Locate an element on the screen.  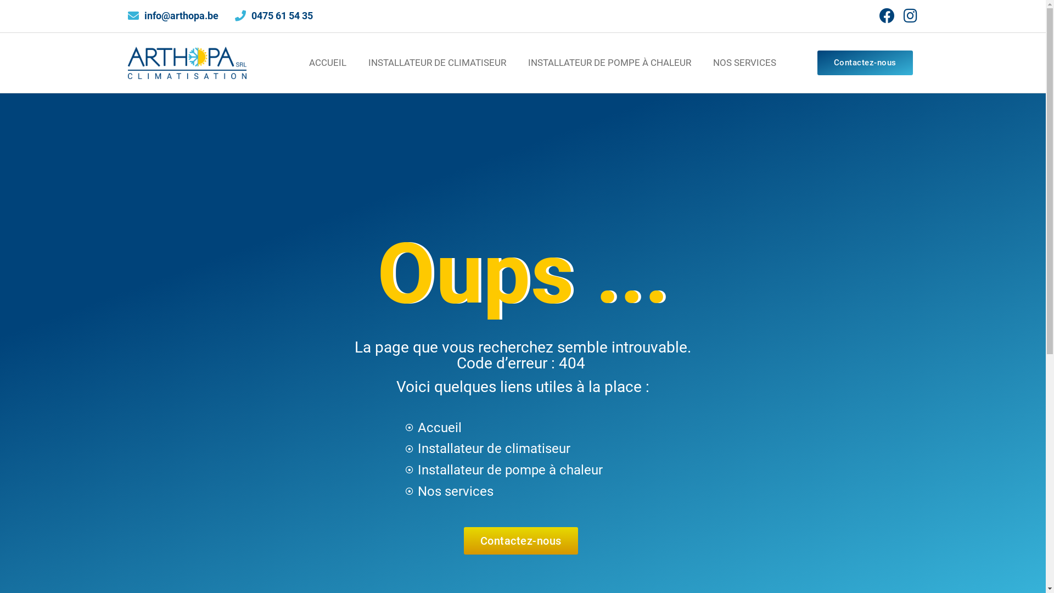
INSTALLATEUR DE CLIMATISEUR is located at coordinates (437, 63).